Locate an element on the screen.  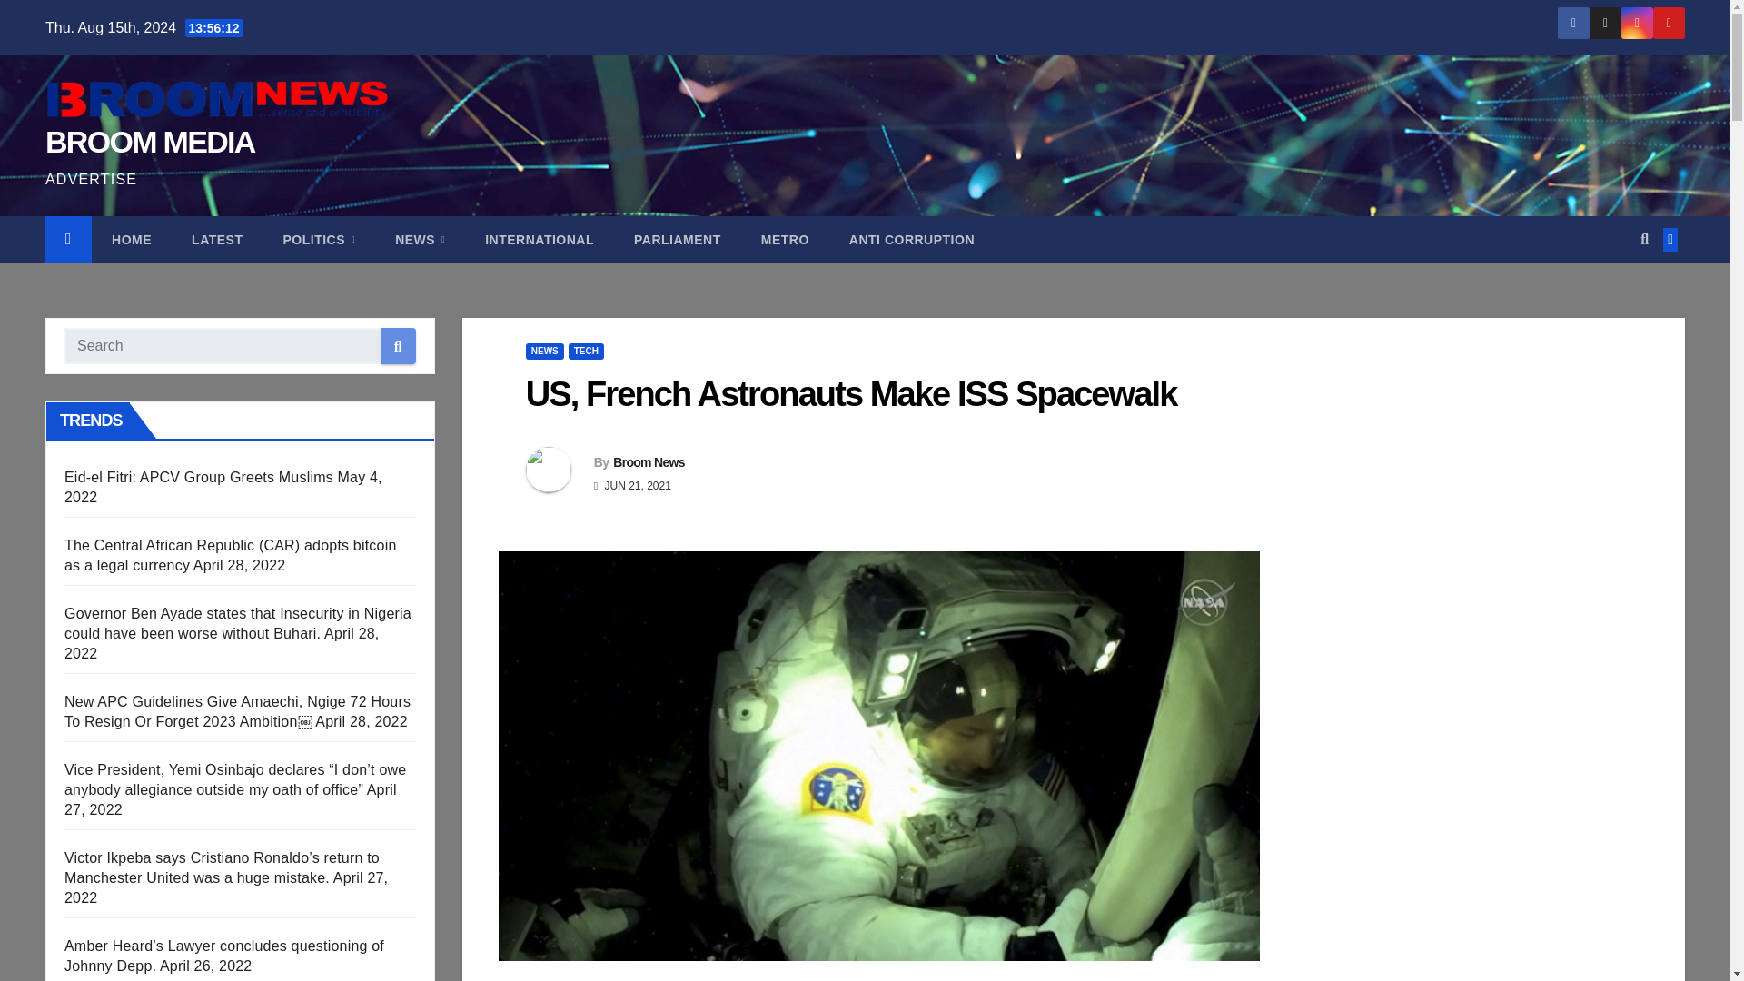
POLITICS is located at coordinates (318, 240).